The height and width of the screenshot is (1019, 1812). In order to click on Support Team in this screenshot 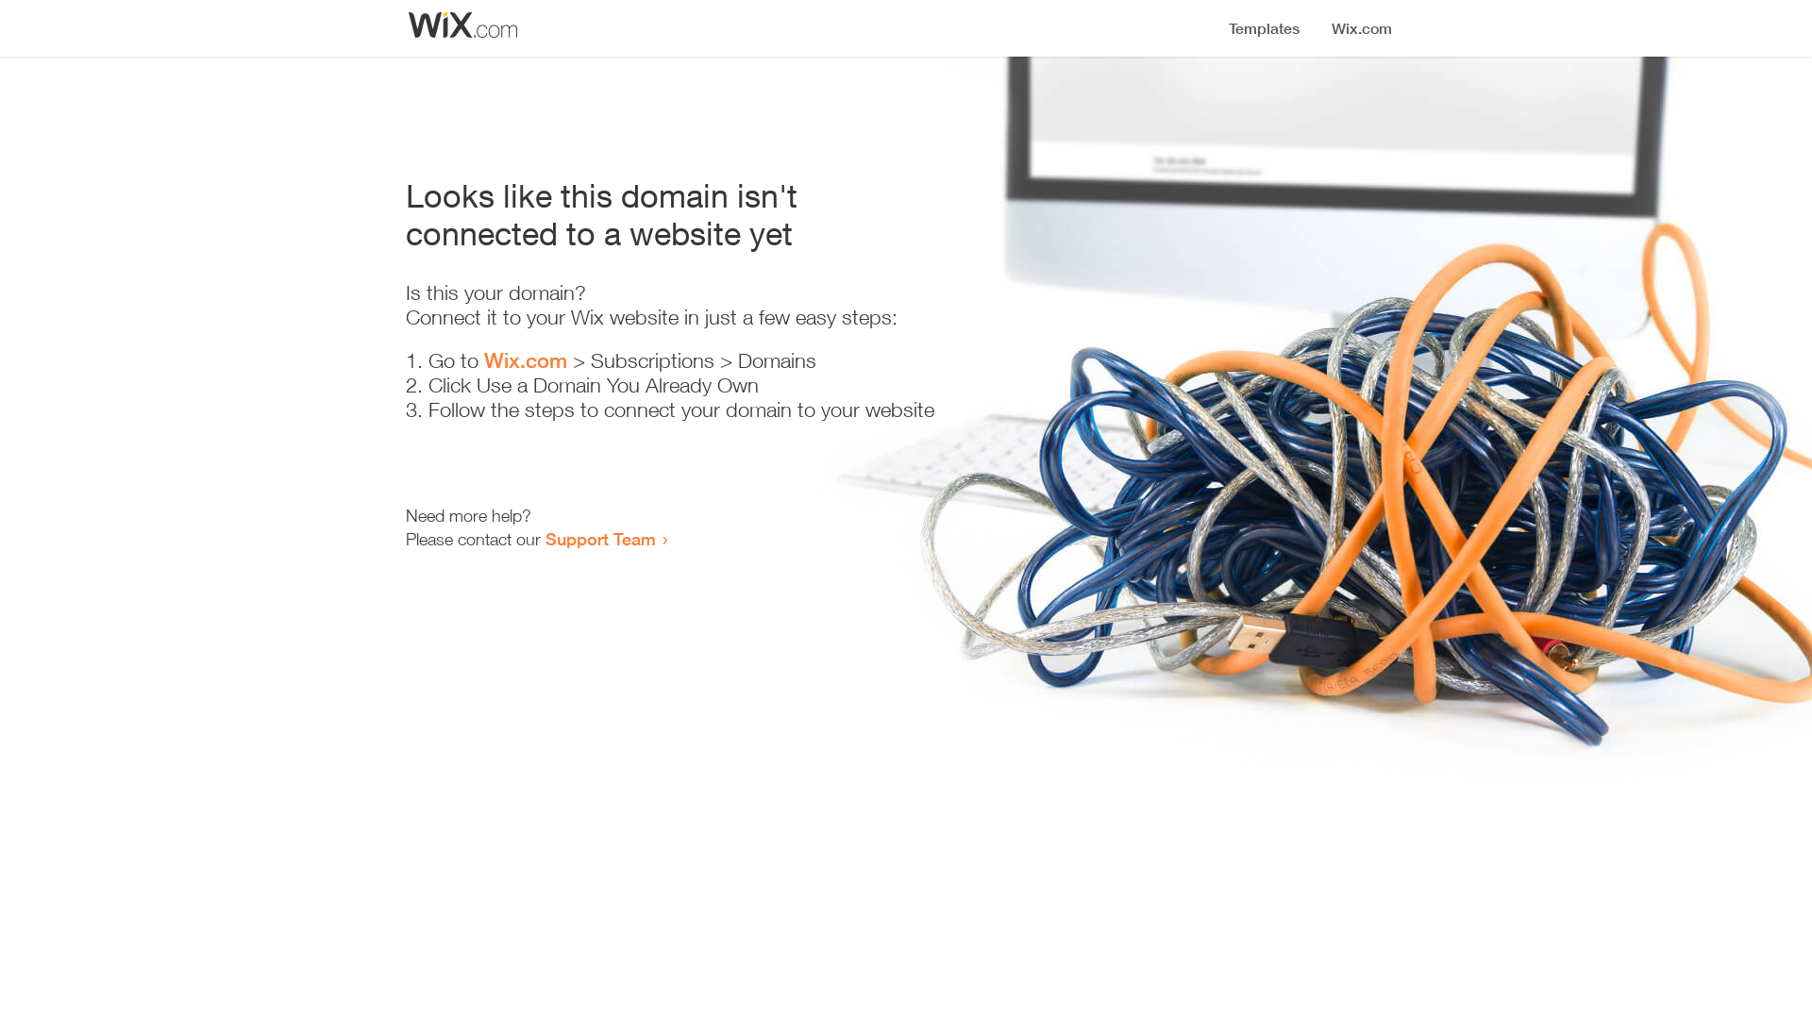, I will do `click(600, 539)`.